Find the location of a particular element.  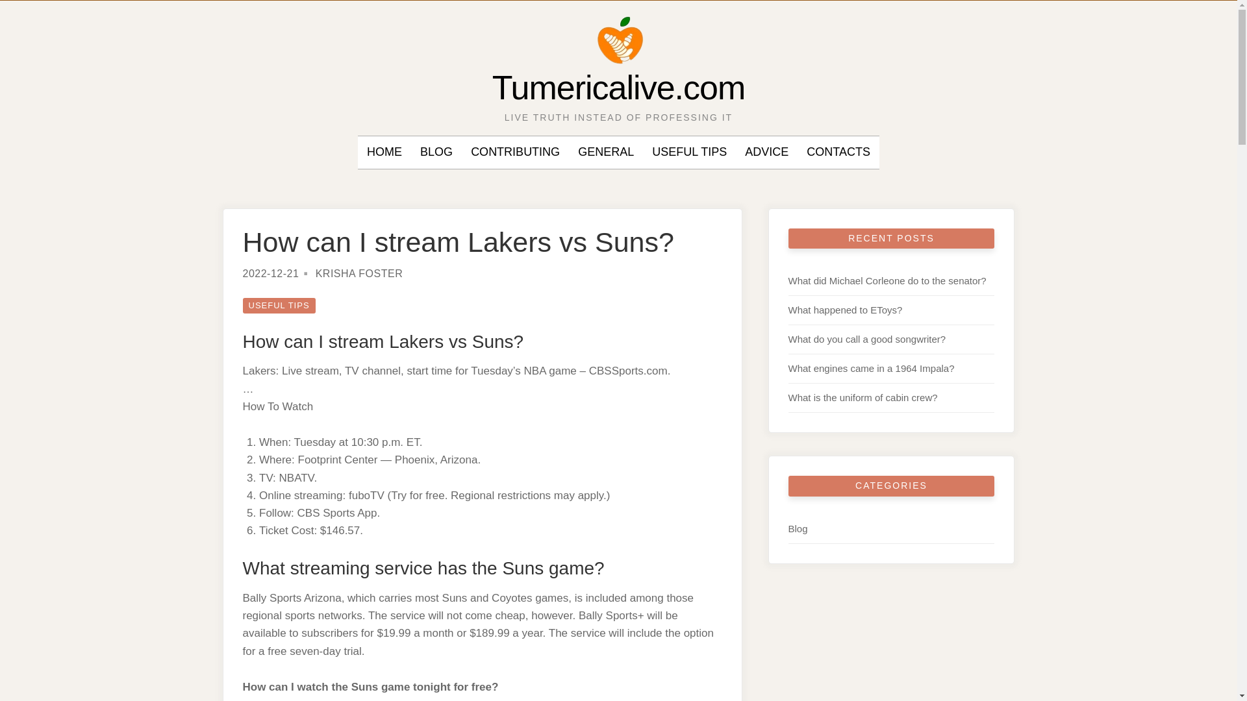

USEFUL TIPS is located at coordinates (279, 305).